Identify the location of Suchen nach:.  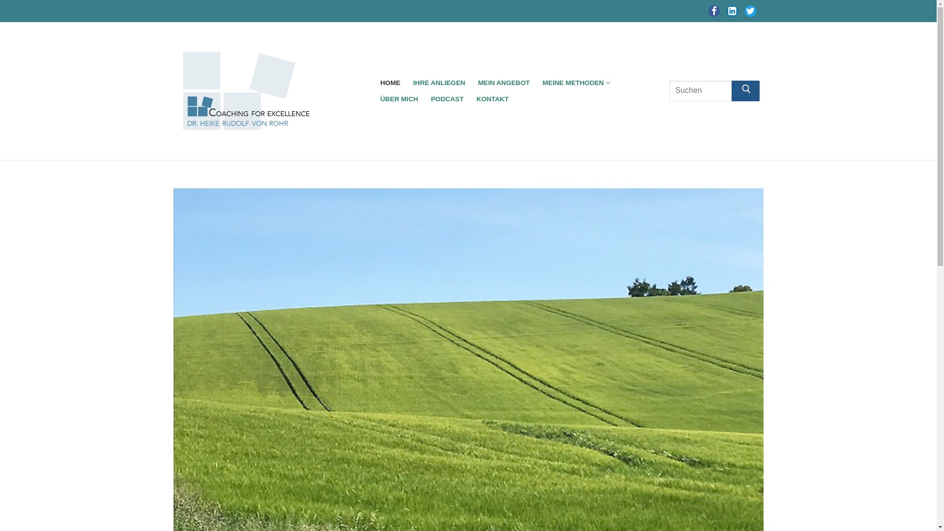
(715, 90).